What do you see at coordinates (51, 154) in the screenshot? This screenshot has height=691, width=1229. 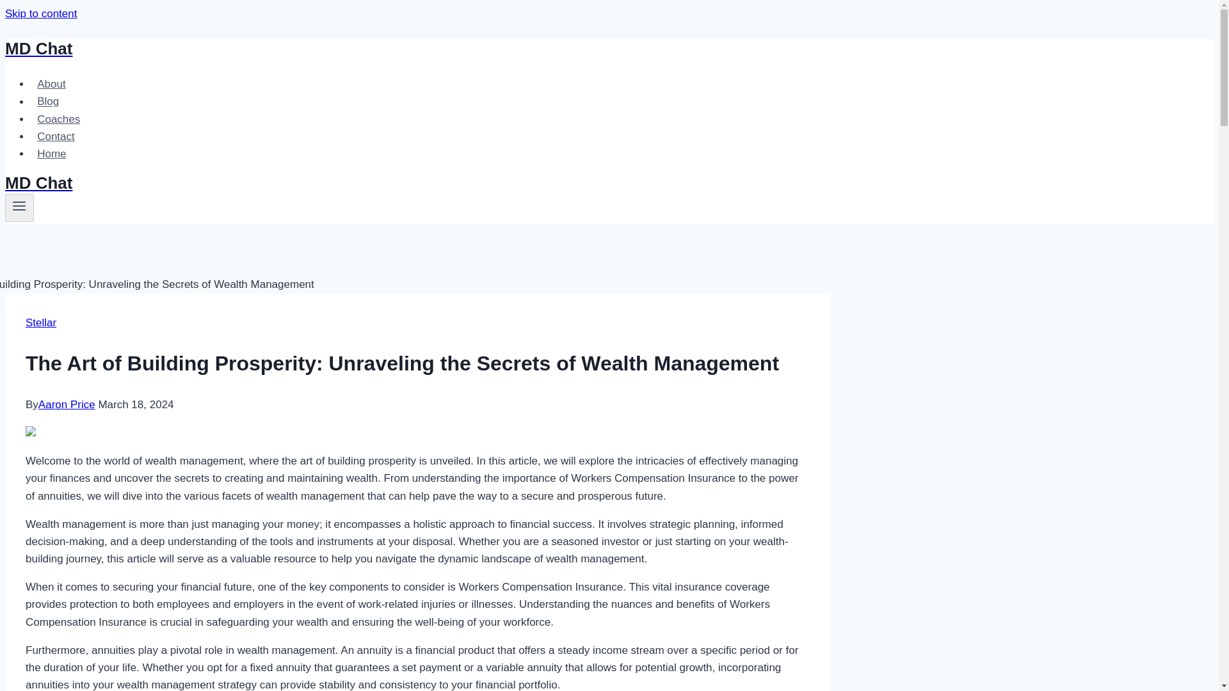 I see `Home` at bounding box center [51, 154].